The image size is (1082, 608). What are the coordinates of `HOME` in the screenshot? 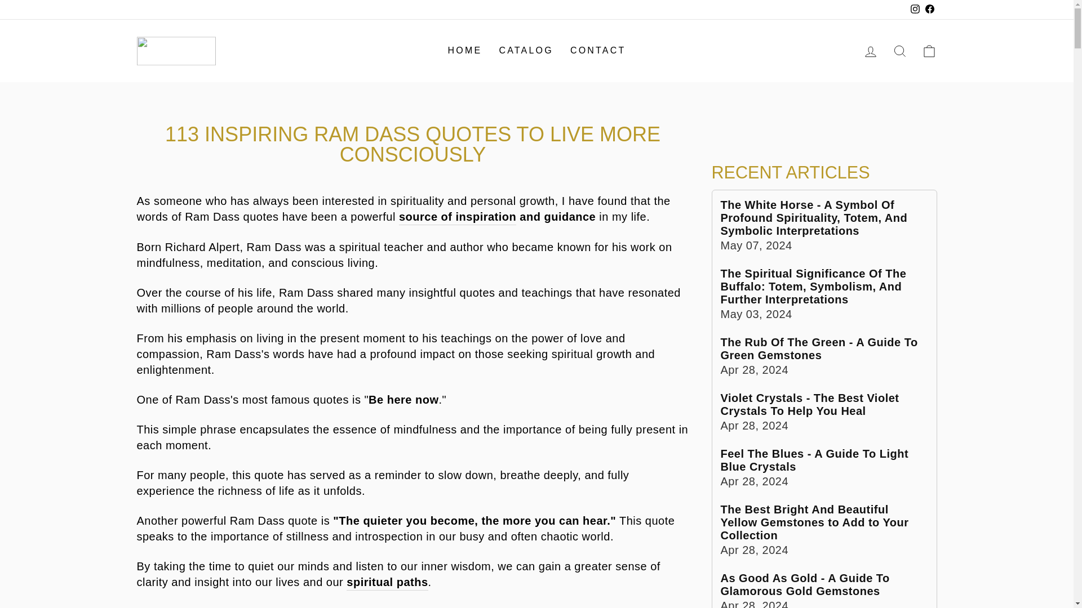 It's located at (929, 51).